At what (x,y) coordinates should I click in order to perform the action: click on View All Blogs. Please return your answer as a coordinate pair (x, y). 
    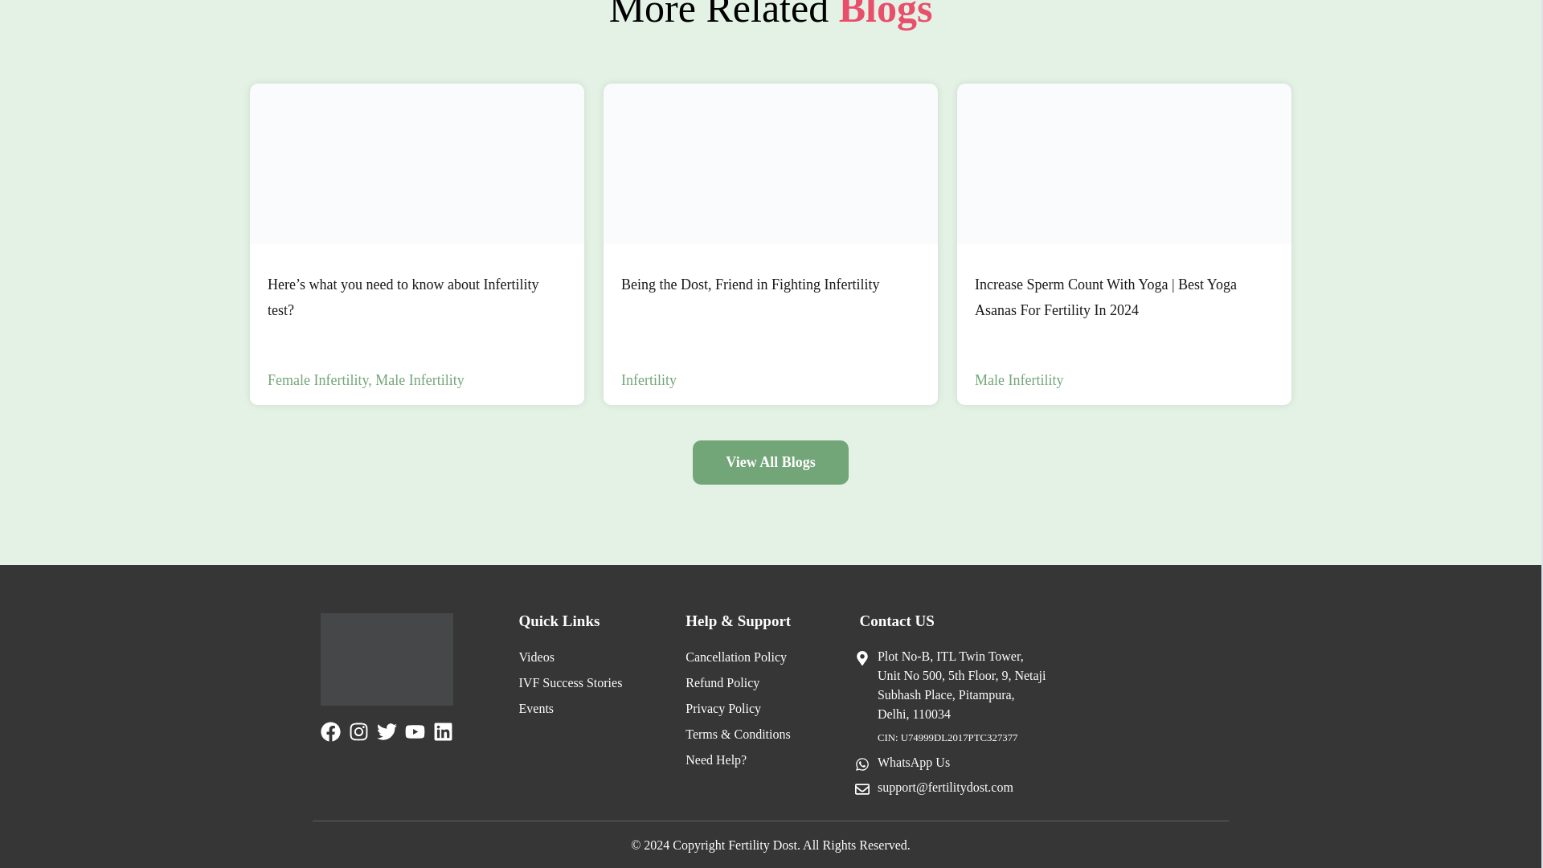
    Looking at the image, I should click on (770, 244).